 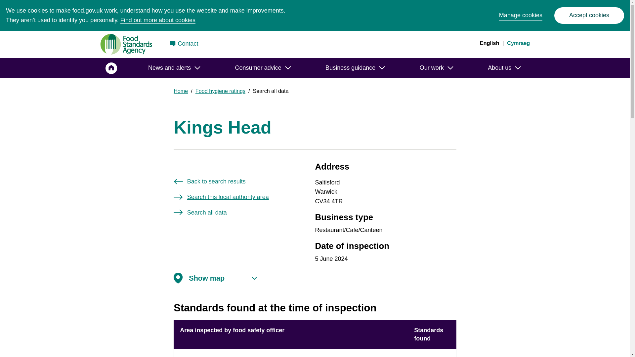 I want to click on Consumer advice, so click(x=263, y=68).